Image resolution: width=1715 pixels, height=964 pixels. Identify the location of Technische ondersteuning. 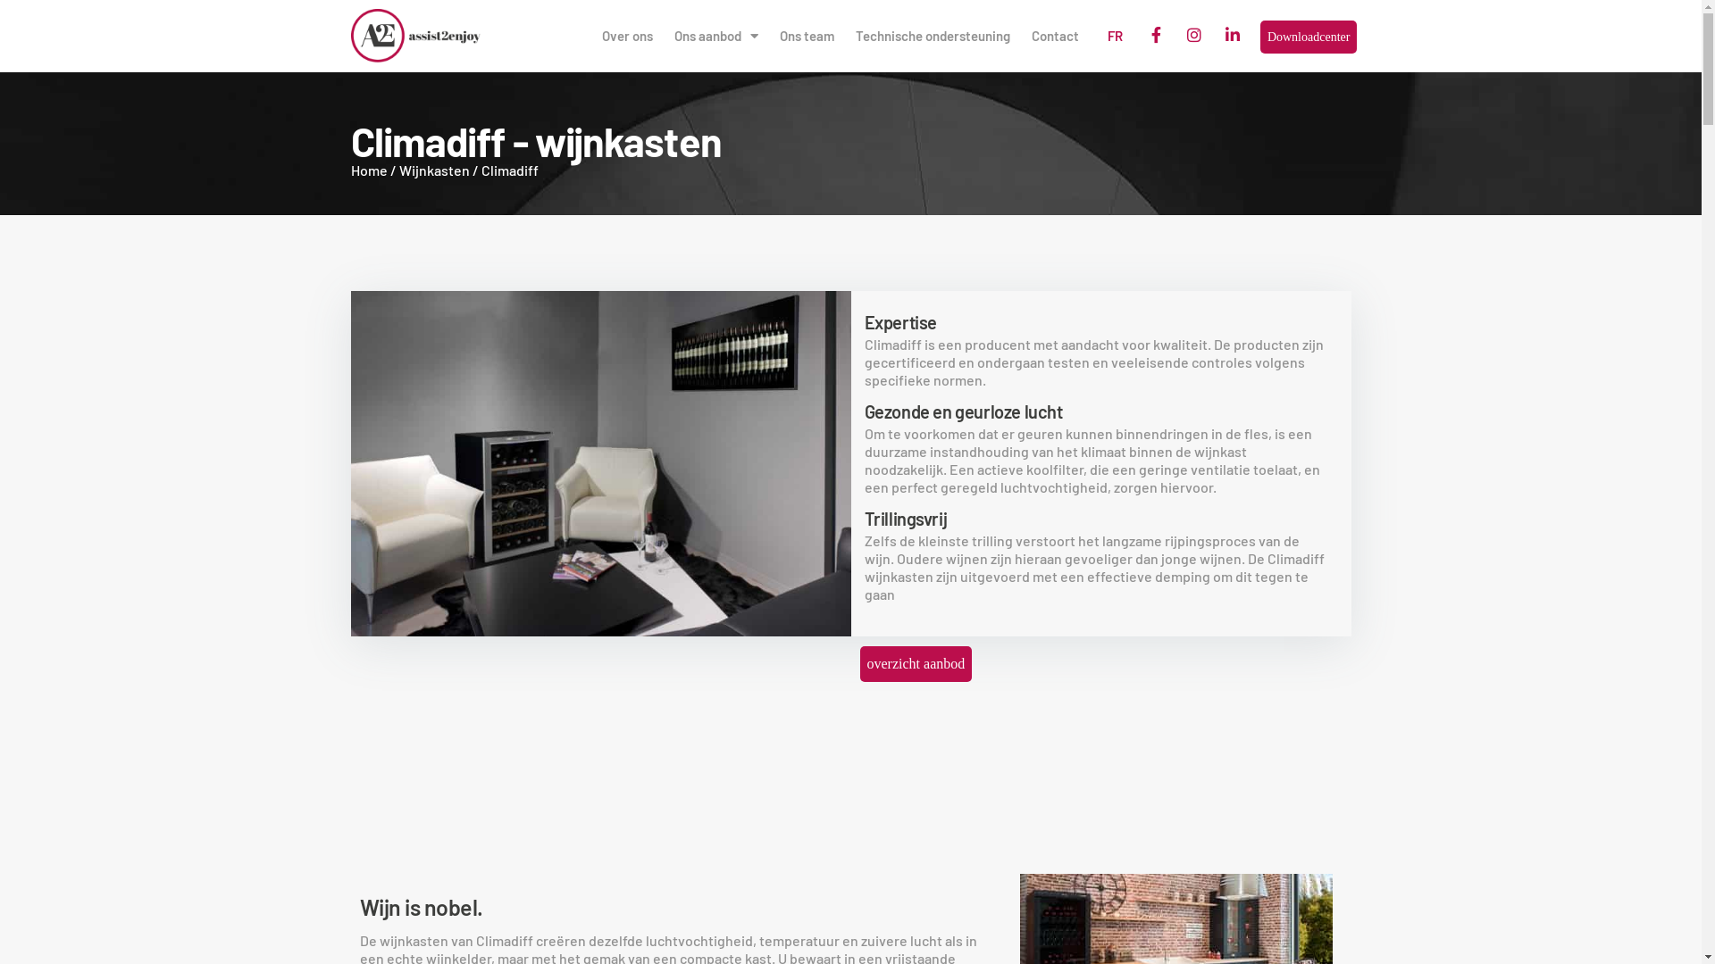
(933, 36).